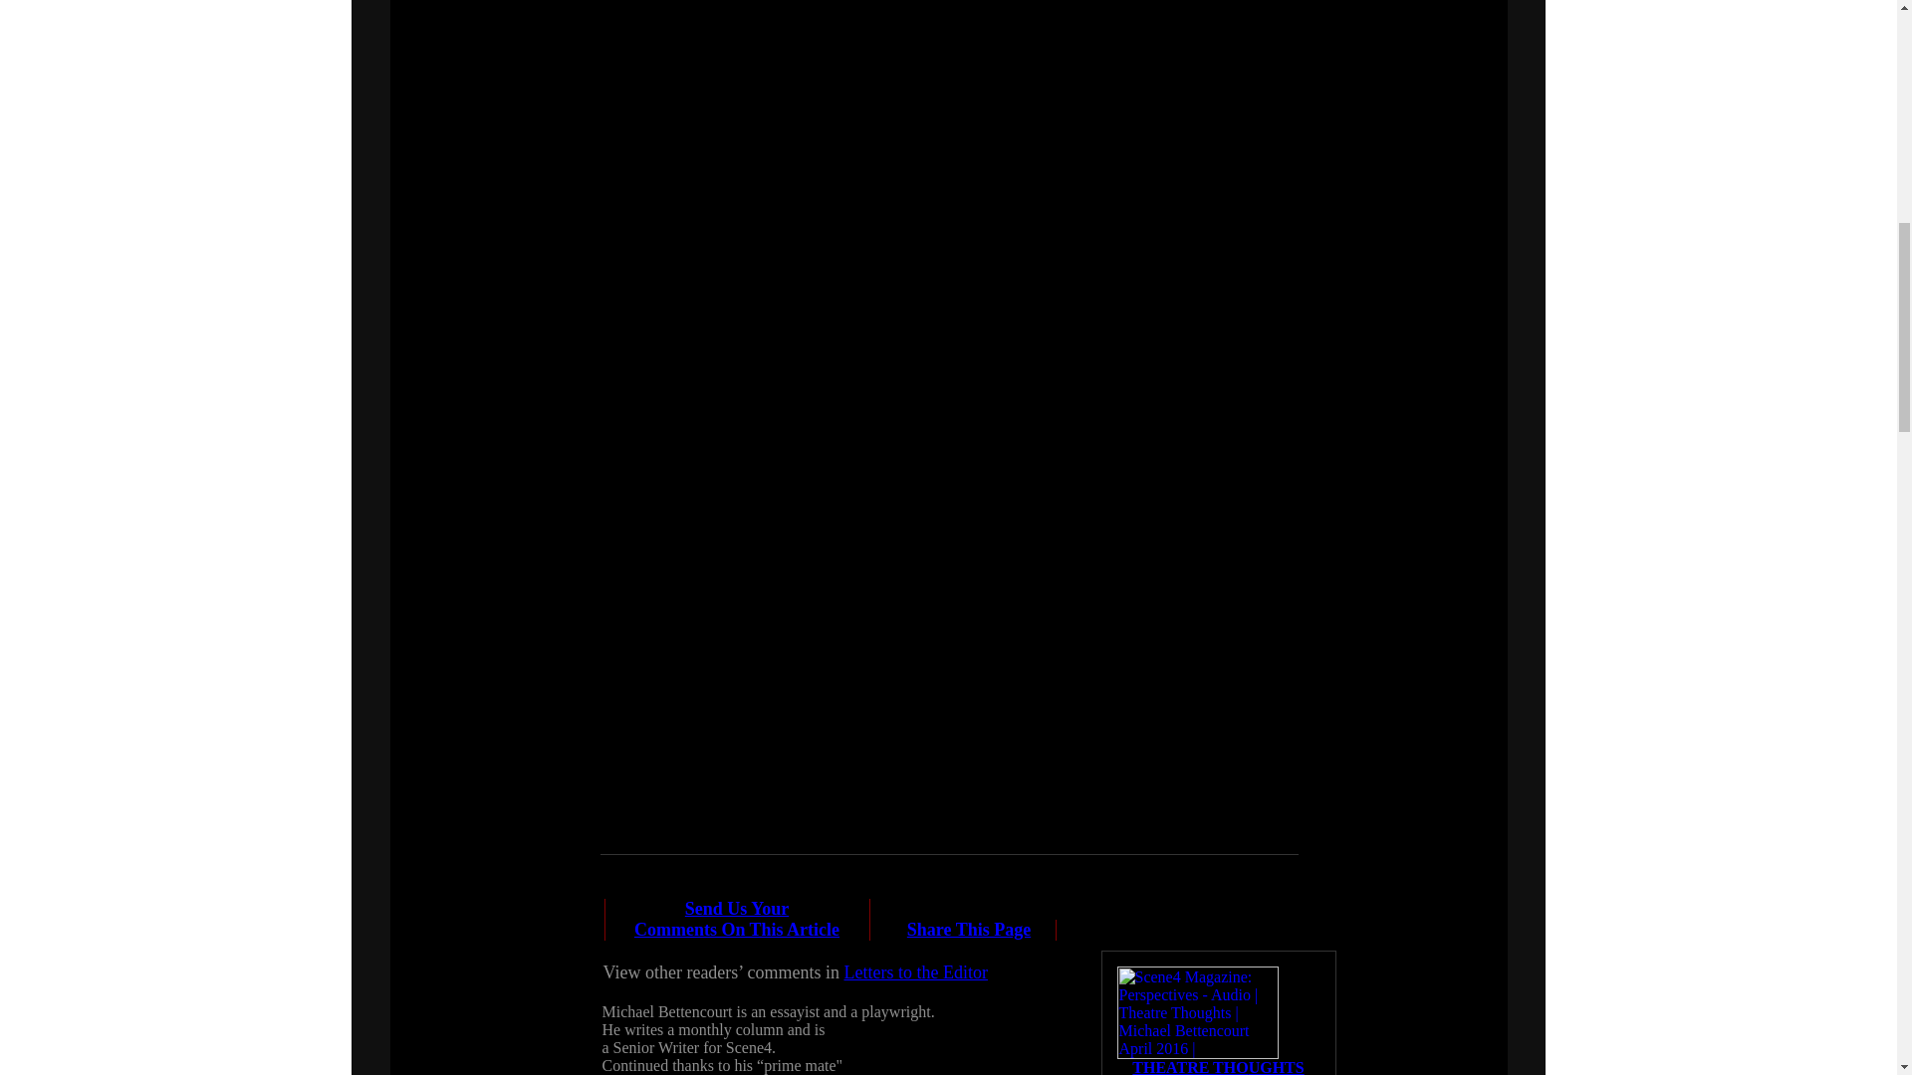 Image resolution: width=1912 pixels, height=1075 pixels. I want to click on THEATRE THOUGHTS, so click(1217, 1067).